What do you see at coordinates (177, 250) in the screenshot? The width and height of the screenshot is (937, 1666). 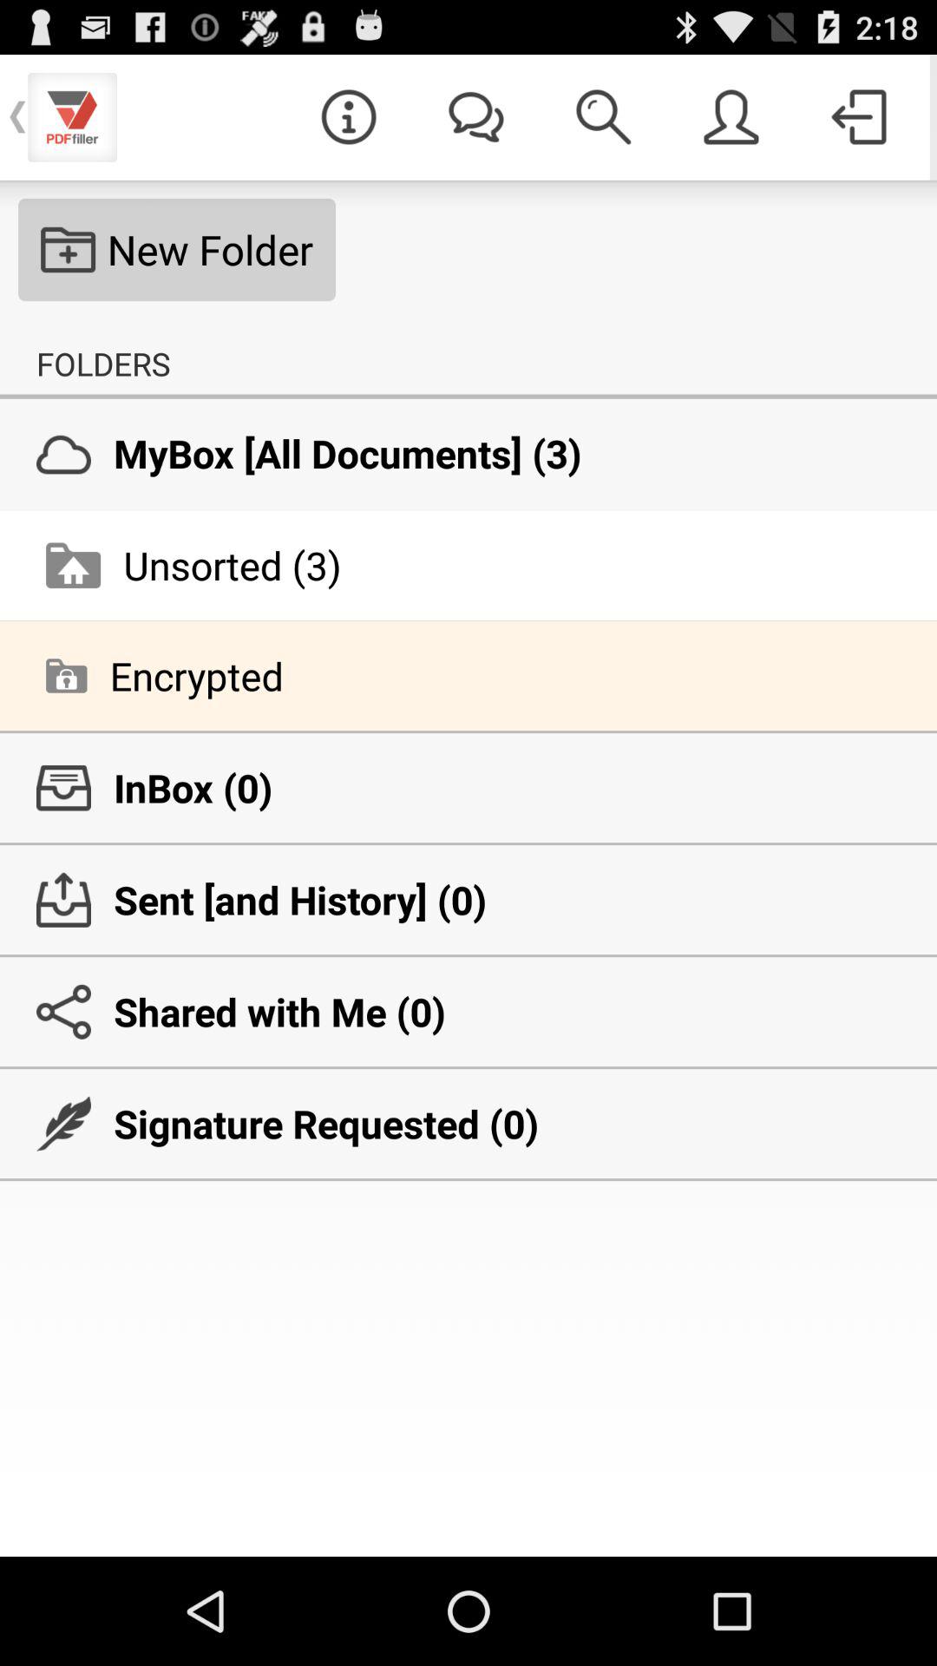 I see `jump until the new folder icon` at bounding box center [177, 250].